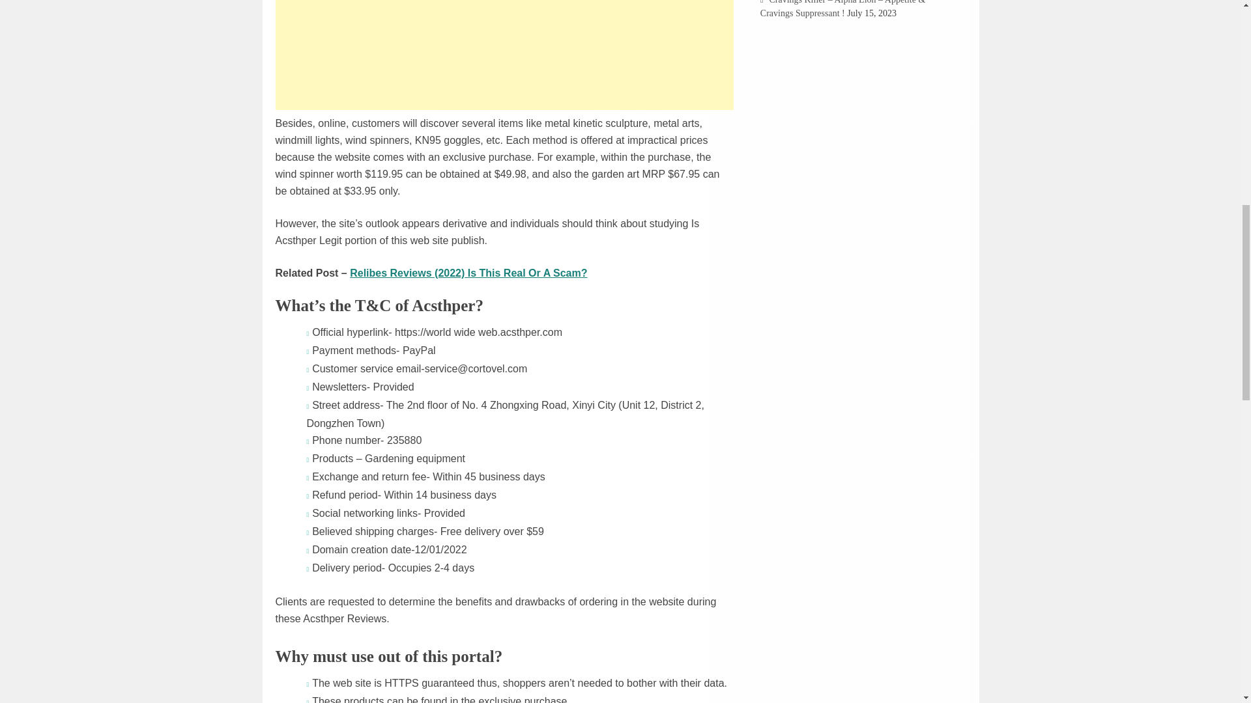 This screenshot has height=703, width=1251. Describe the element at coordinates (504, 55) in the screenshot. I see `Advertisement` at that location.